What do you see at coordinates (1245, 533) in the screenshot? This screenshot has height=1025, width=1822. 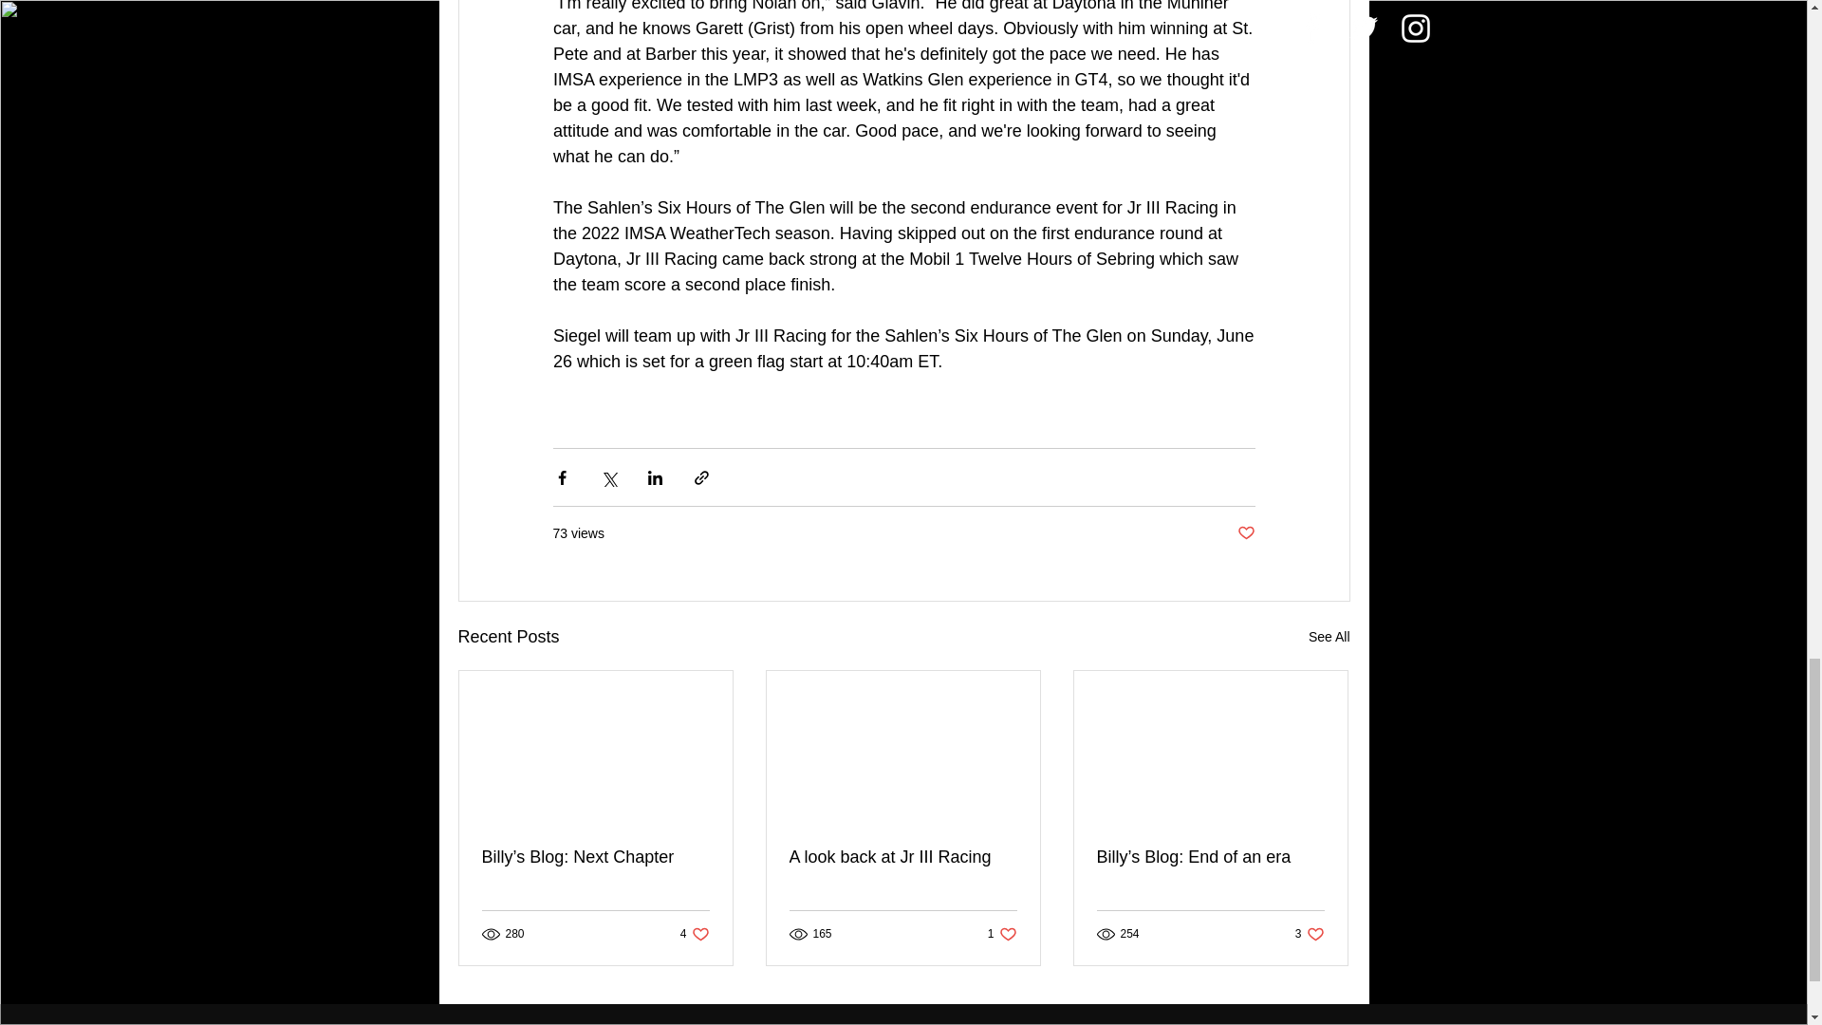 I see `Post not marked as liked` at bounding box center [1245, 533].